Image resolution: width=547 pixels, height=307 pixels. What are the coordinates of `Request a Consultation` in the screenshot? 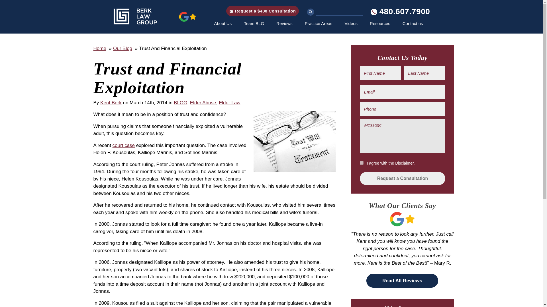 It's located at (402, 179).